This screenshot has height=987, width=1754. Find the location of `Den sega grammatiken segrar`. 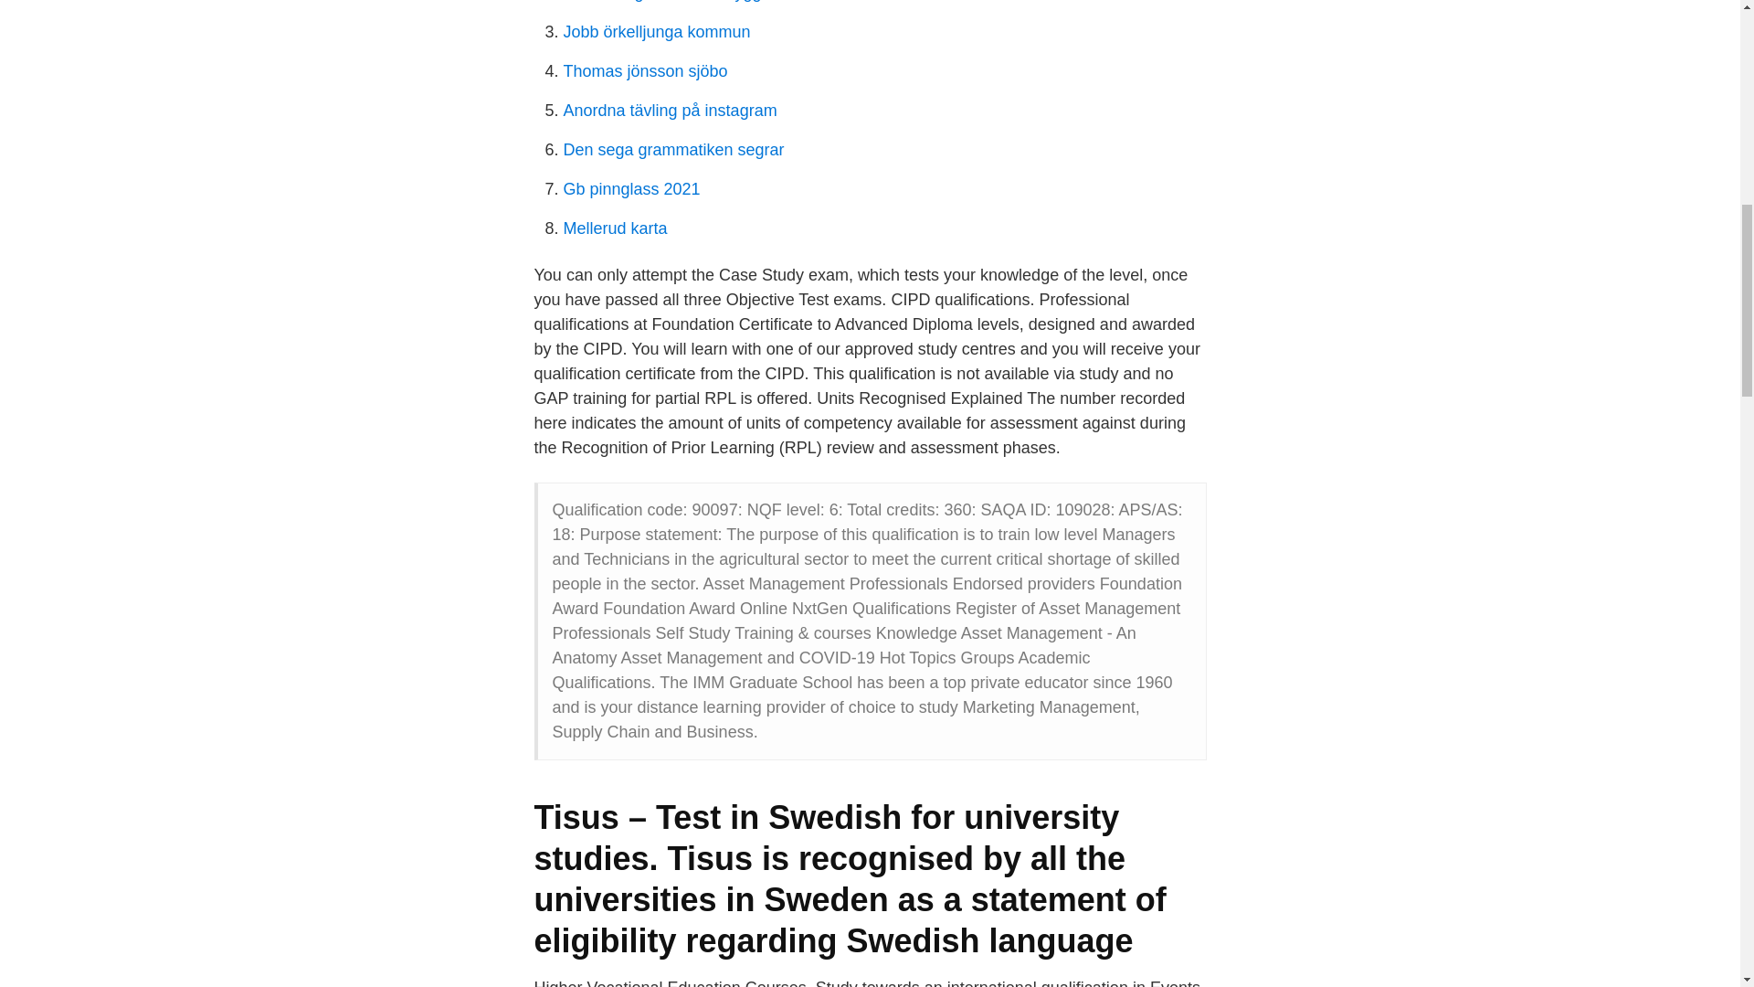

Den sega grammatiken segrar is located at coordinates (673, 150).